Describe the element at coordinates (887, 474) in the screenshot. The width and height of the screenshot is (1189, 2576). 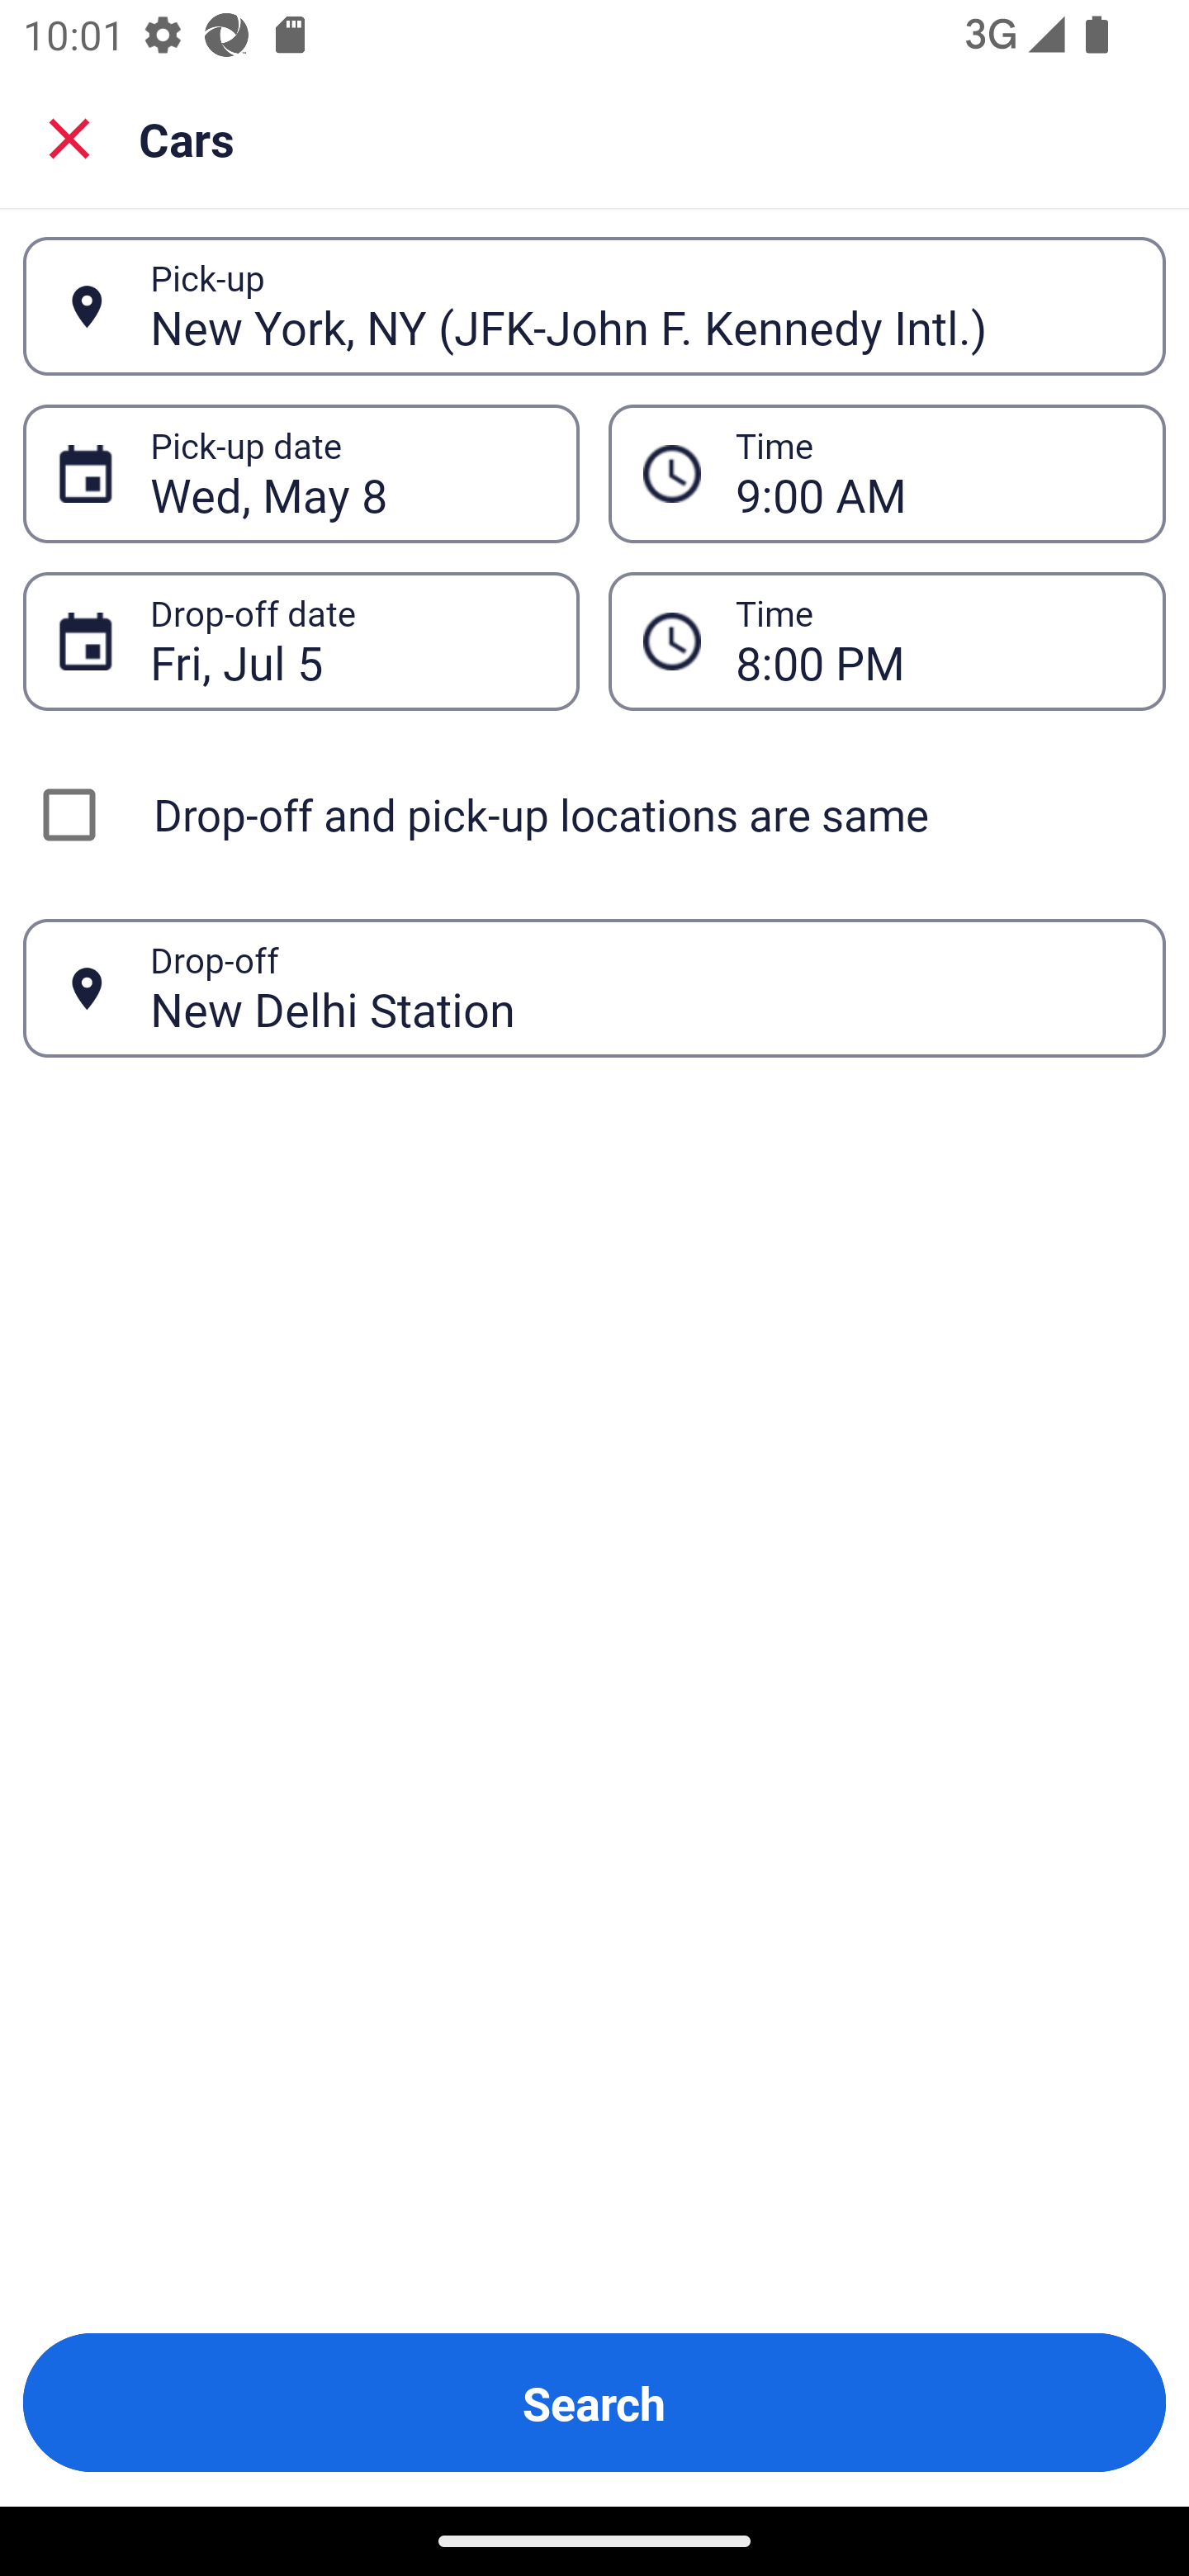
I see `9:00 AM` at that location.